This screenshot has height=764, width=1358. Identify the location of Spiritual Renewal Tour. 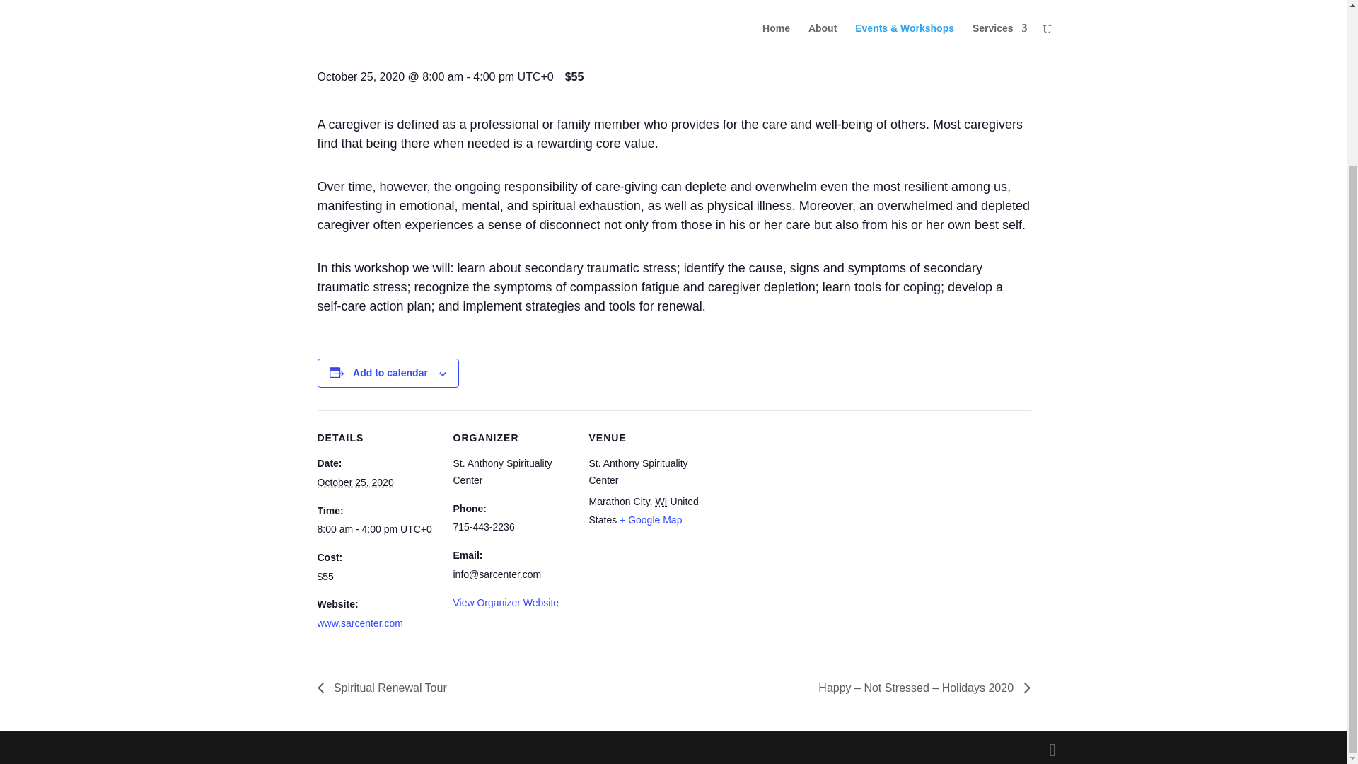
(385, 688).